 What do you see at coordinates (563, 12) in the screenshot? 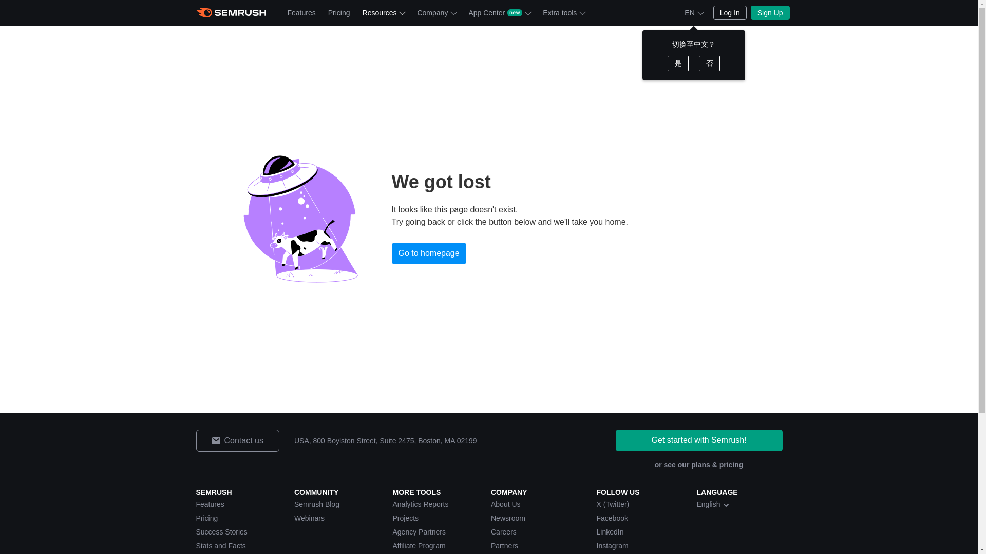
I see `Extra tools` at bounding box center [563, 12].